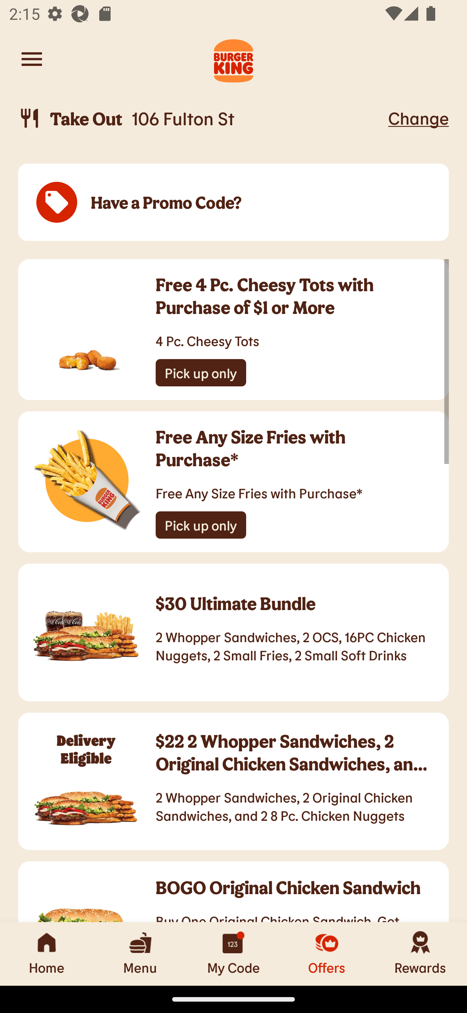  I want to click on My Code, so click(233, 954).